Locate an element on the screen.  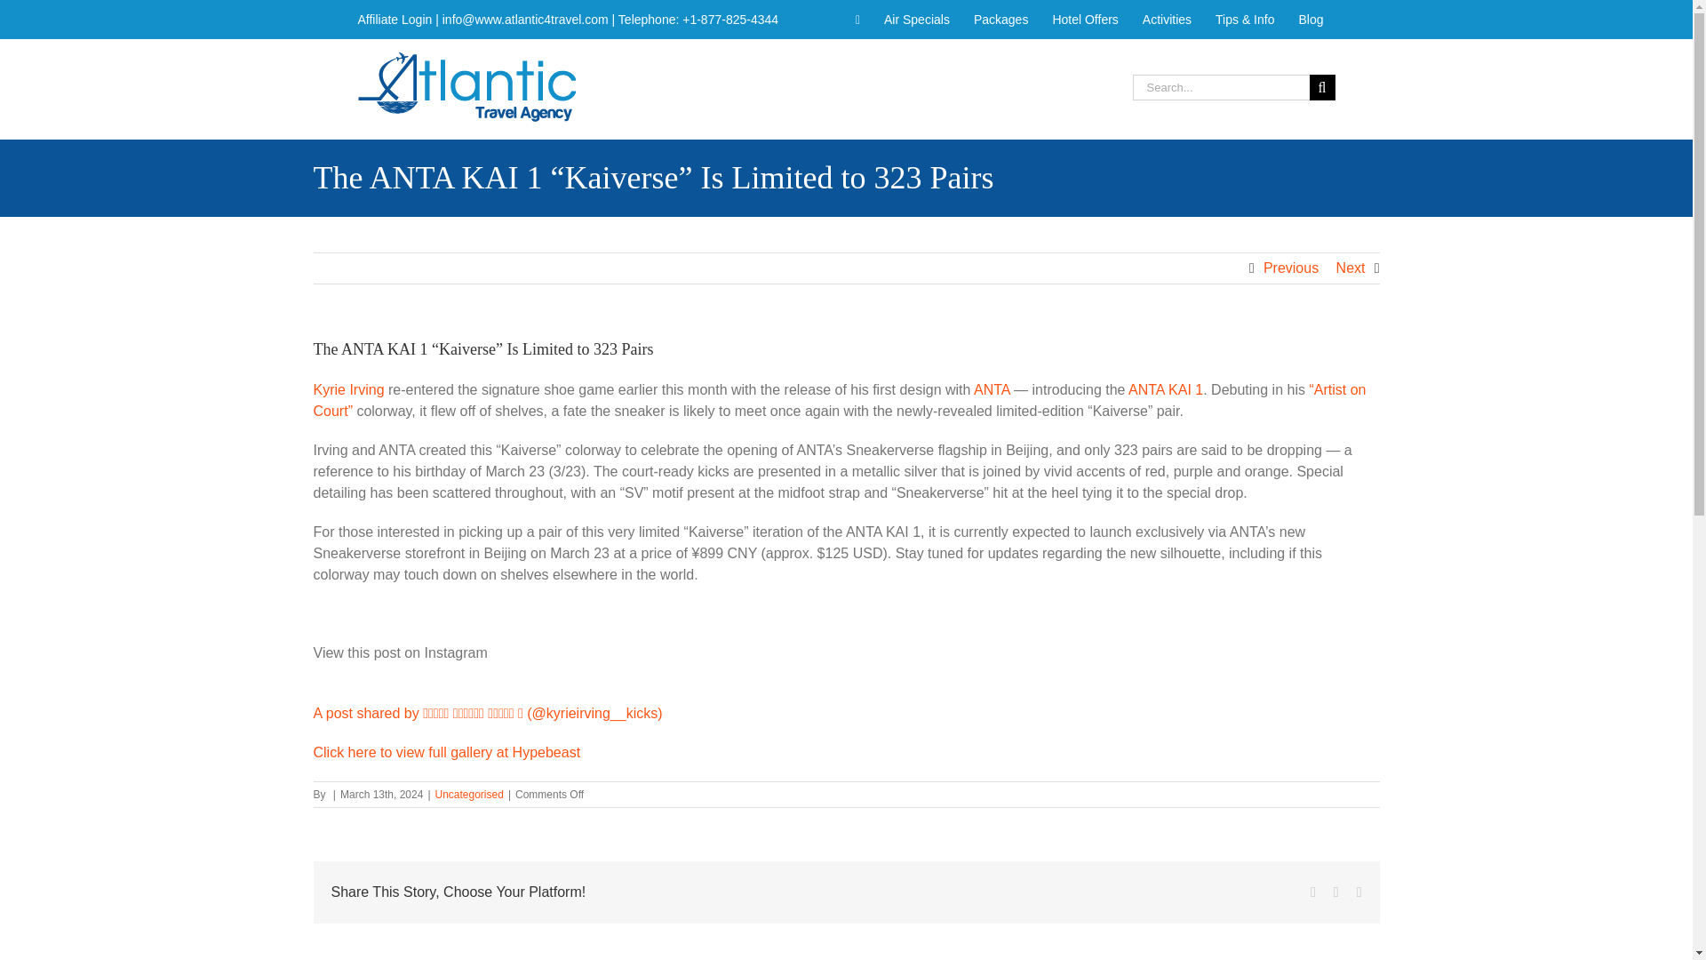
Packages is located at coordinates (1000, 20).